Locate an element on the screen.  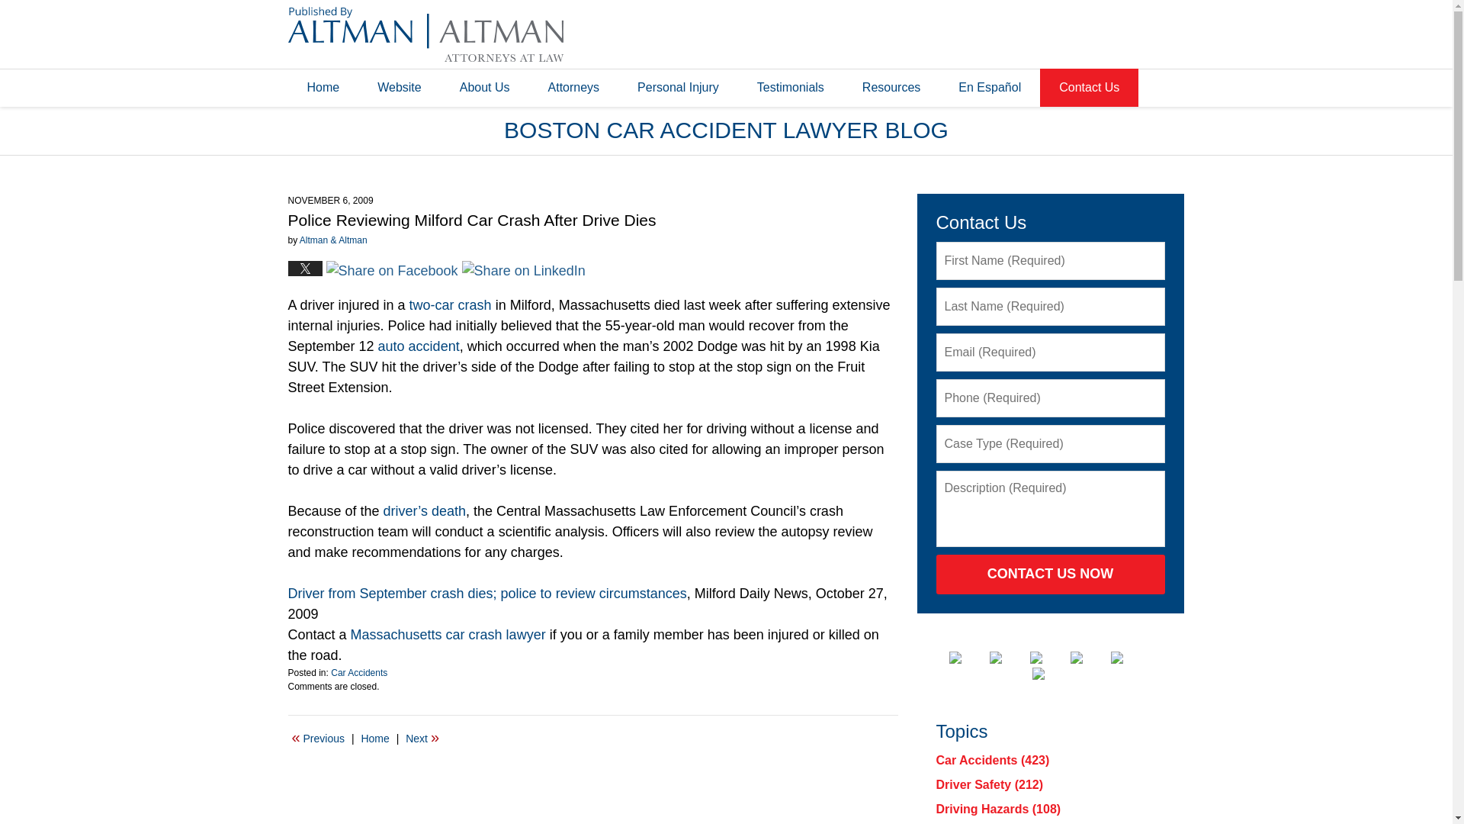
Justia is located at coordinates (1088, 658).